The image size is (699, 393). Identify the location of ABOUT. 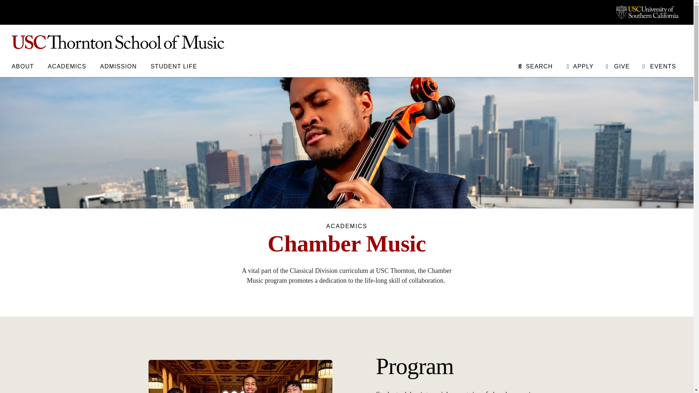
(23, 65).